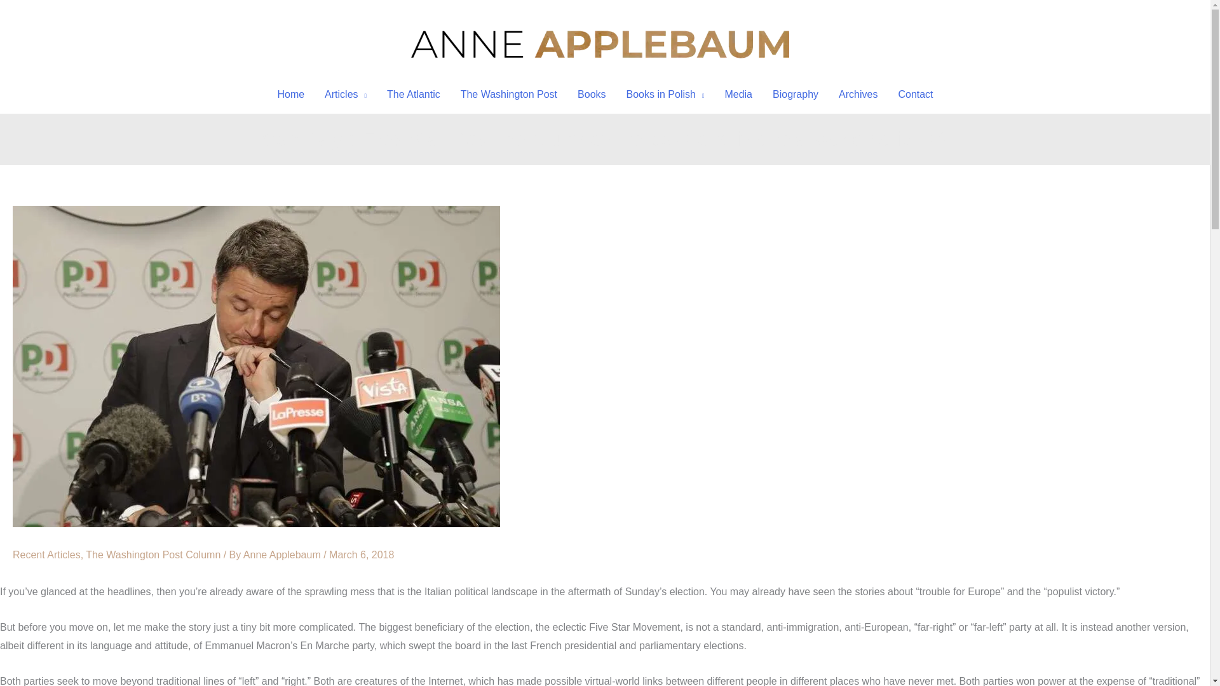 The image size is (1220, 686). I want to click on Biography, so click(796, 94).